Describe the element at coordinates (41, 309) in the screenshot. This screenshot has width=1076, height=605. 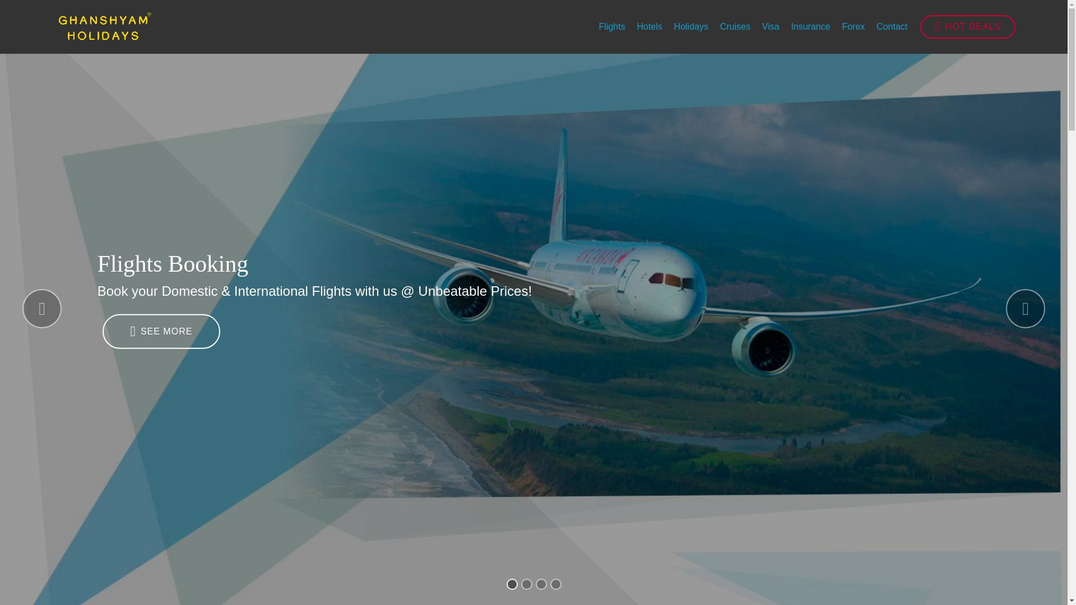
I see `Previous` at that location.